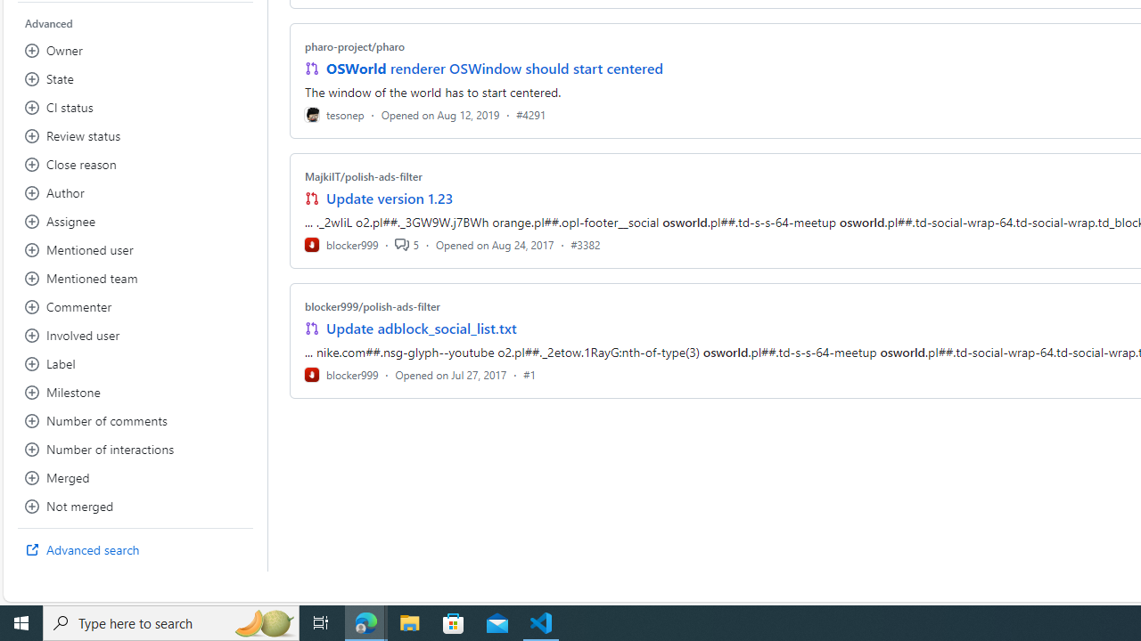 The image size is (1141, 641). What do you see at coordinates (363, 176) in the screenshot?
I see `MajkiIT/polish-ads-filter` at bounding box center [363, 176].